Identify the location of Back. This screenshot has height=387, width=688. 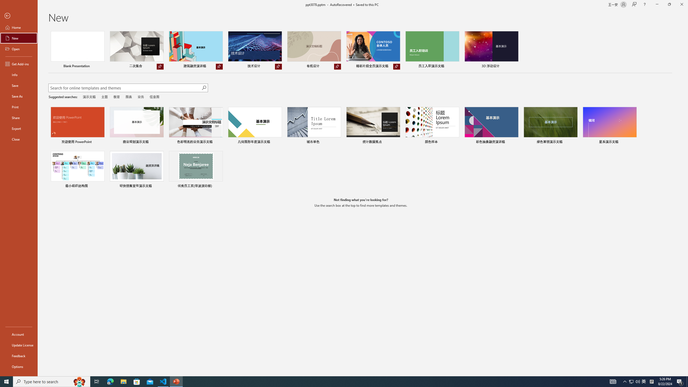
(19, 16).